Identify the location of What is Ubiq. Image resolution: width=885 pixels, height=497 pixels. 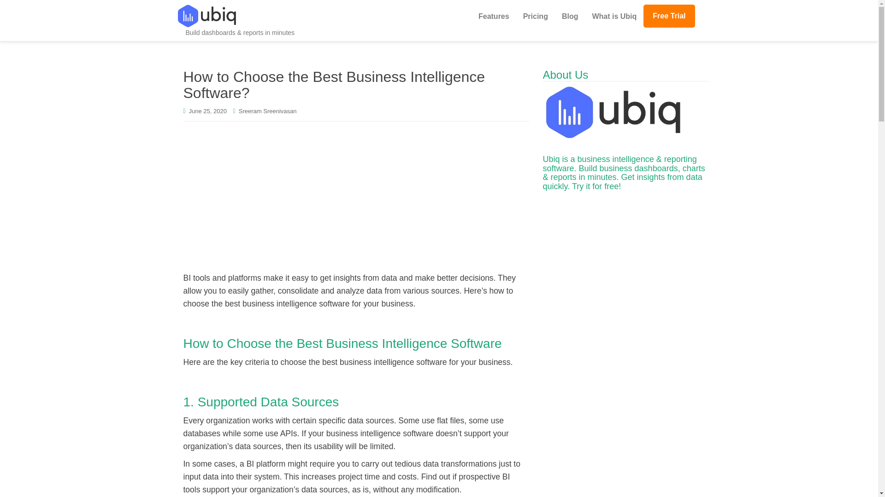
(614, 17).